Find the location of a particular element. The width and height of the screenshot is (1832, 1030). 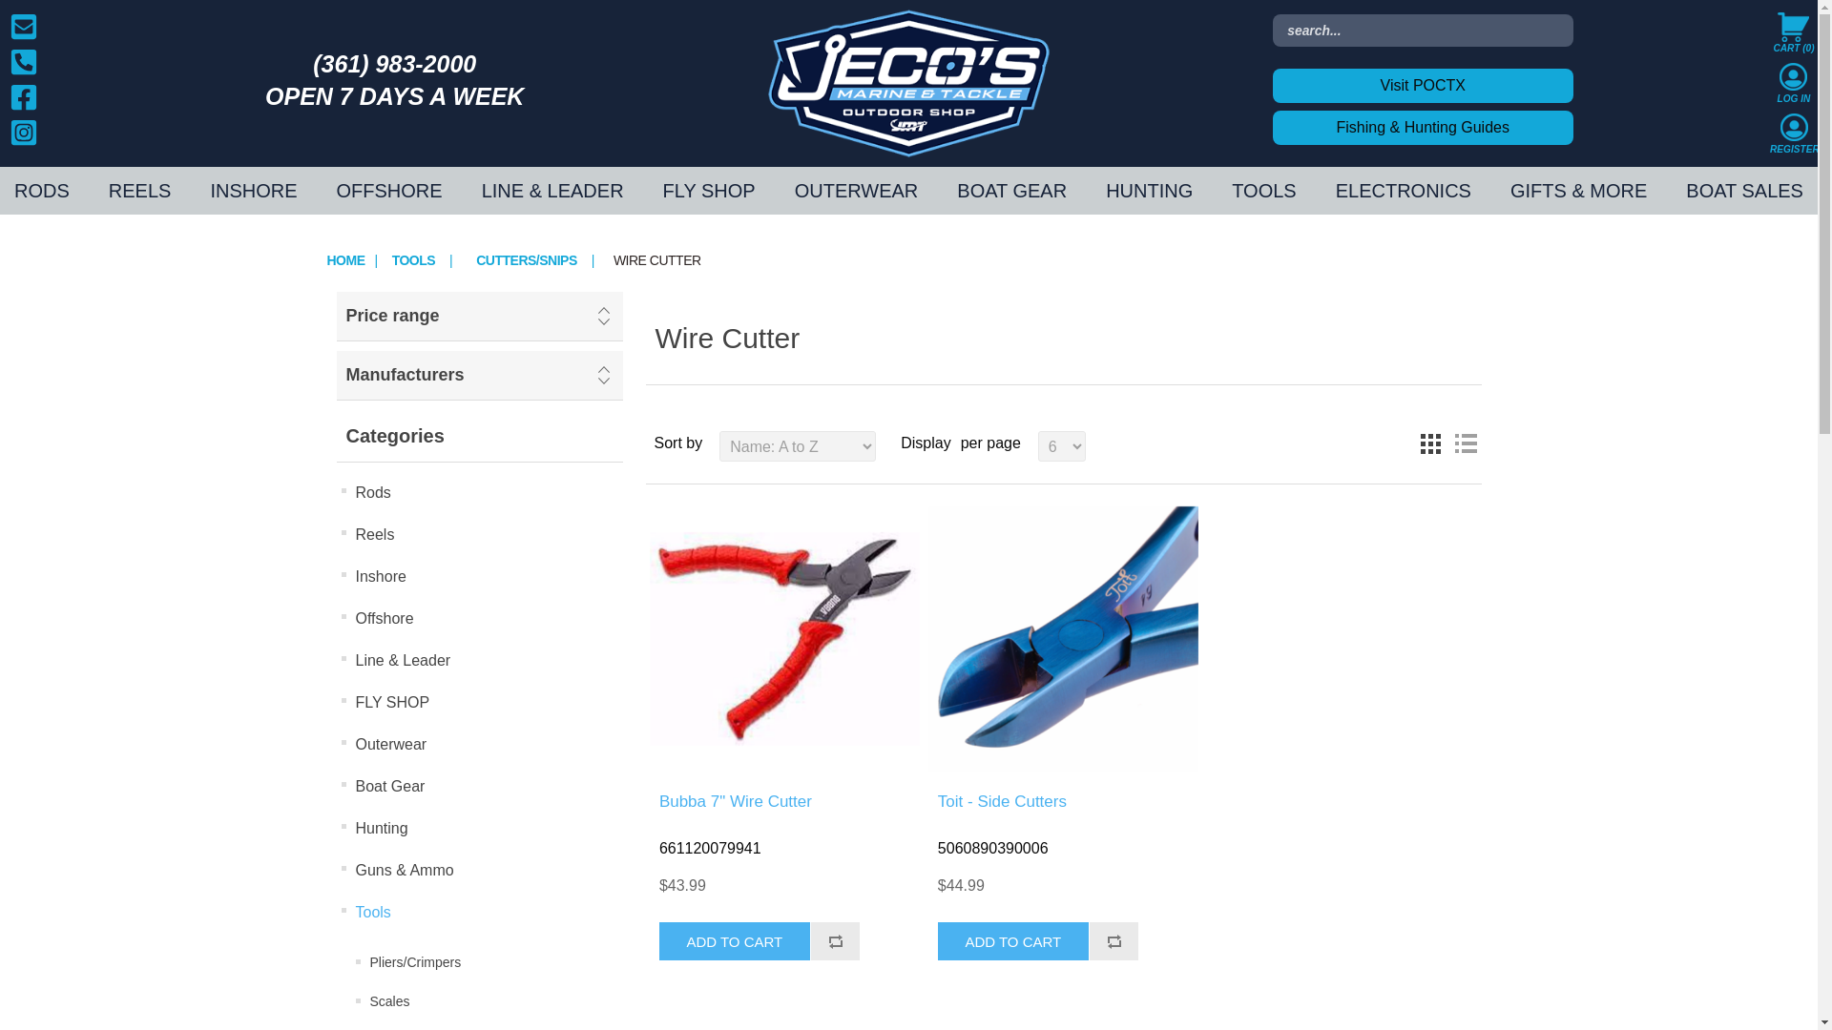

Toit - Side Cutters is located at coordinates (1063, 639).